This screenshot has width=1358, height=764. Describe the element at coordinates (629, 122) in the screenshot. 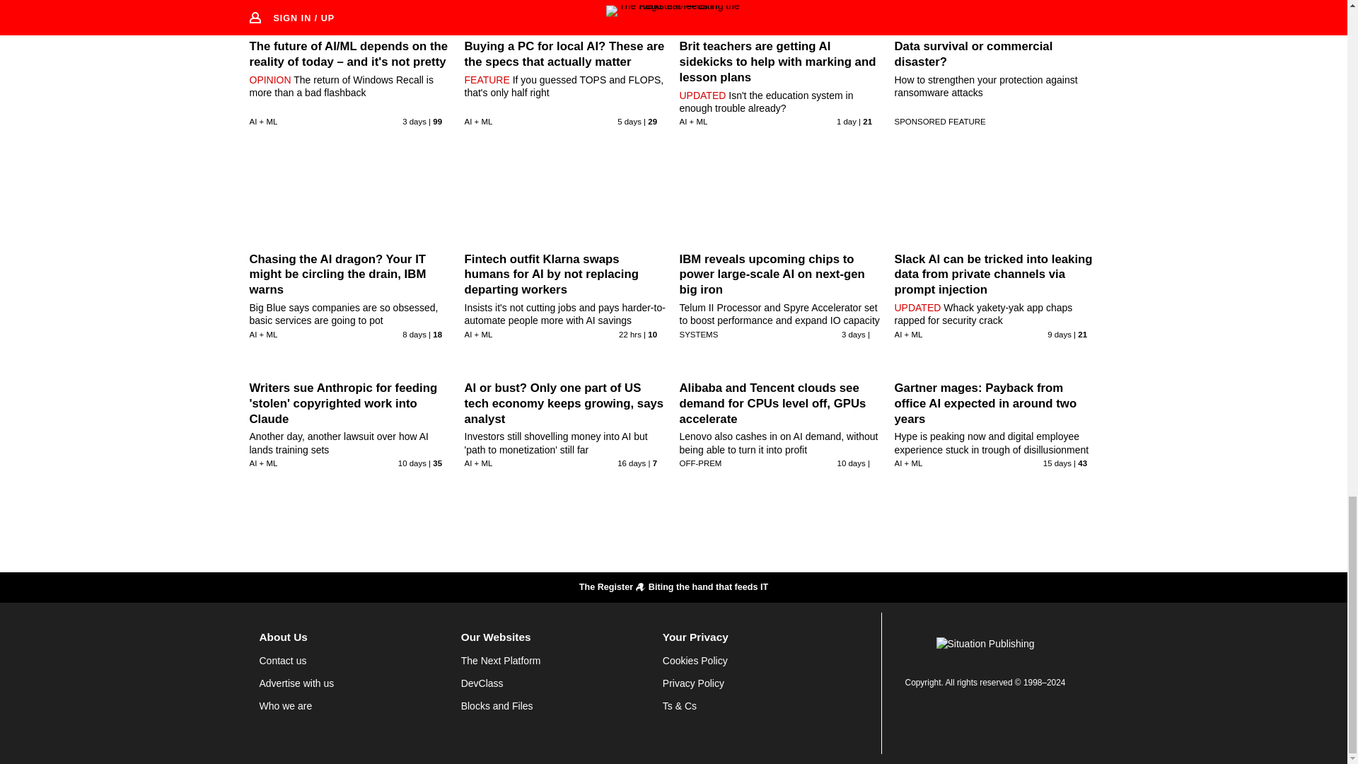

I see `25 Aug 2024 13:37` at that location.